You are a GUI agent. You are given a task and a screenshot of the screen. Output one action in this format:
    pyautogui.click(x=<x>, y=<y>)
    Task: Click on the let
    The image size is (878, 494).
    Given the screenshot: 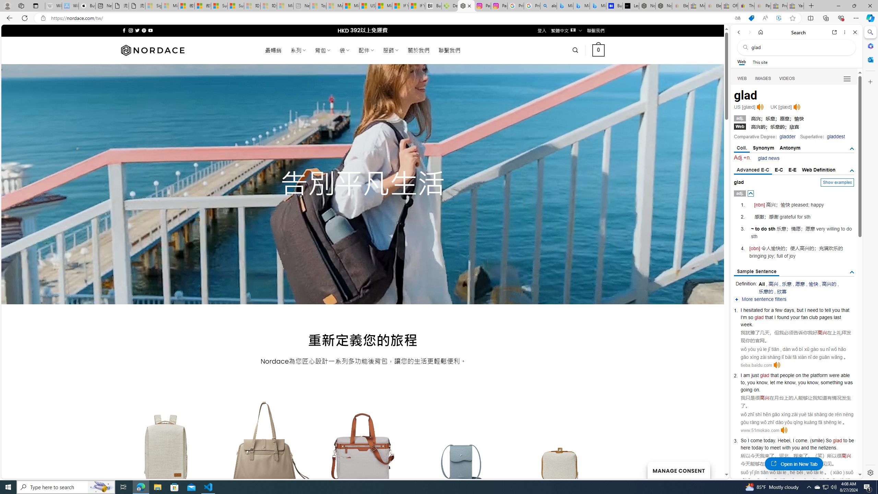 What is the action you would take?
    pyautogui.click(x=772, y=383)
    